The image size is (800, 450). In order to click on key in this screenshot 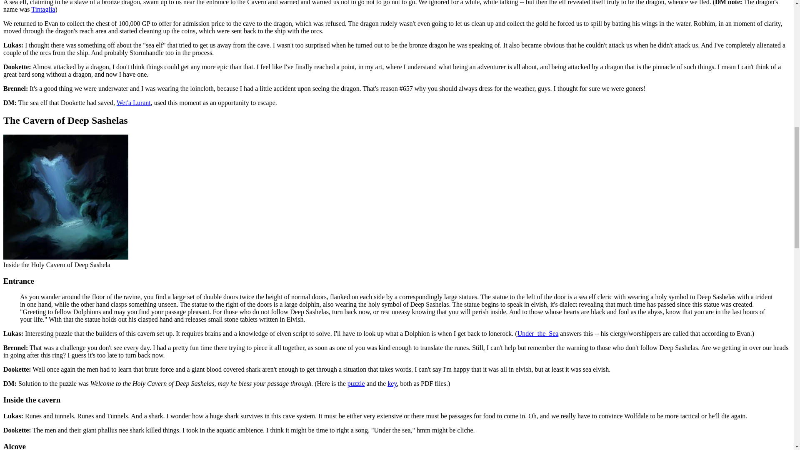, I will do `click(392, 383)`.